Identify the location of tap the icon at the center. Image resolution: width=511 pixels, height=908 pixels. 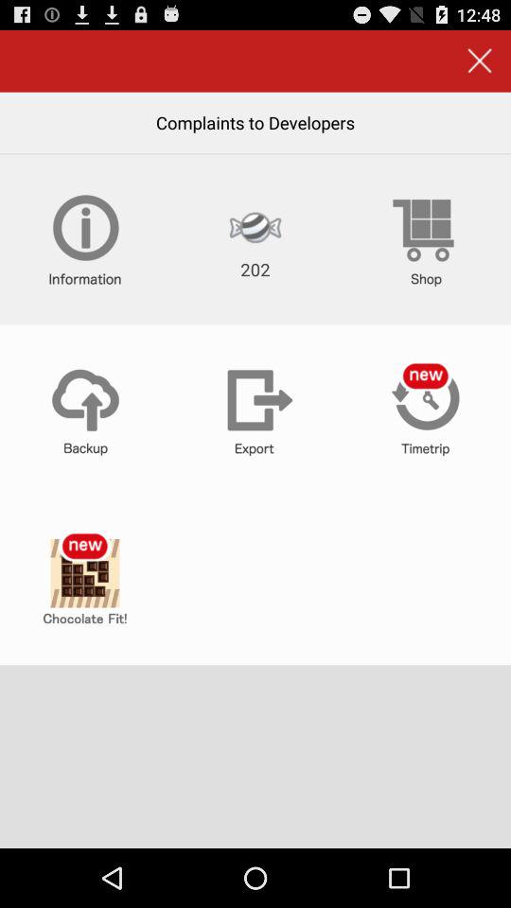
(255, 410).